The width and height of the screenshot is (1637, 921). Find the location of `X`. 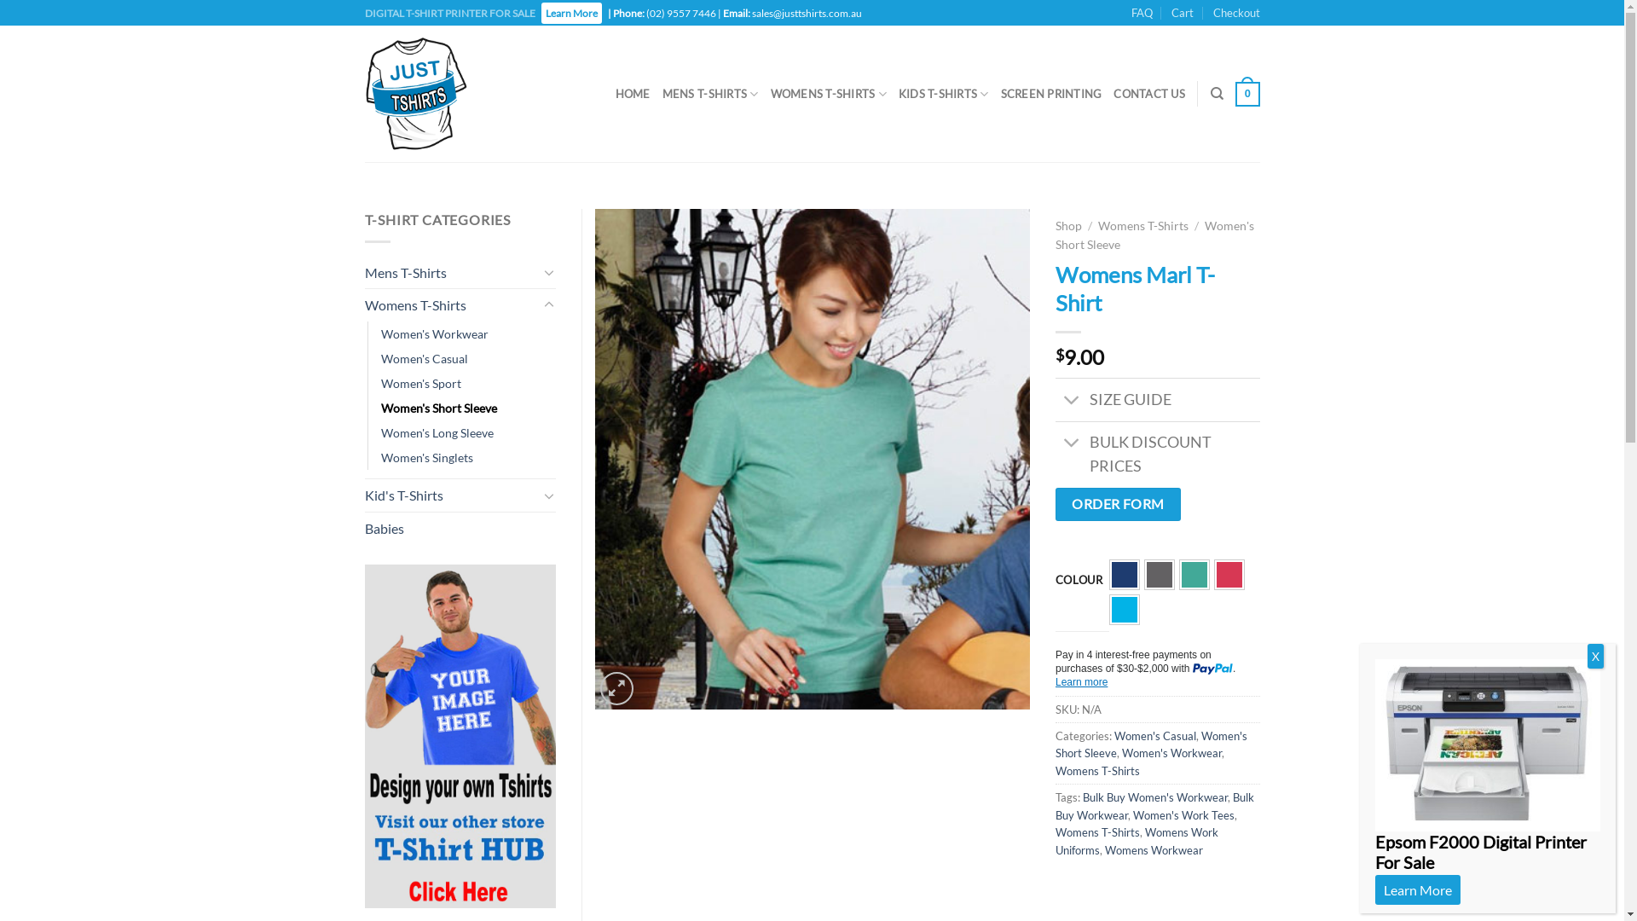

X is located at coordinates (1596, 657).